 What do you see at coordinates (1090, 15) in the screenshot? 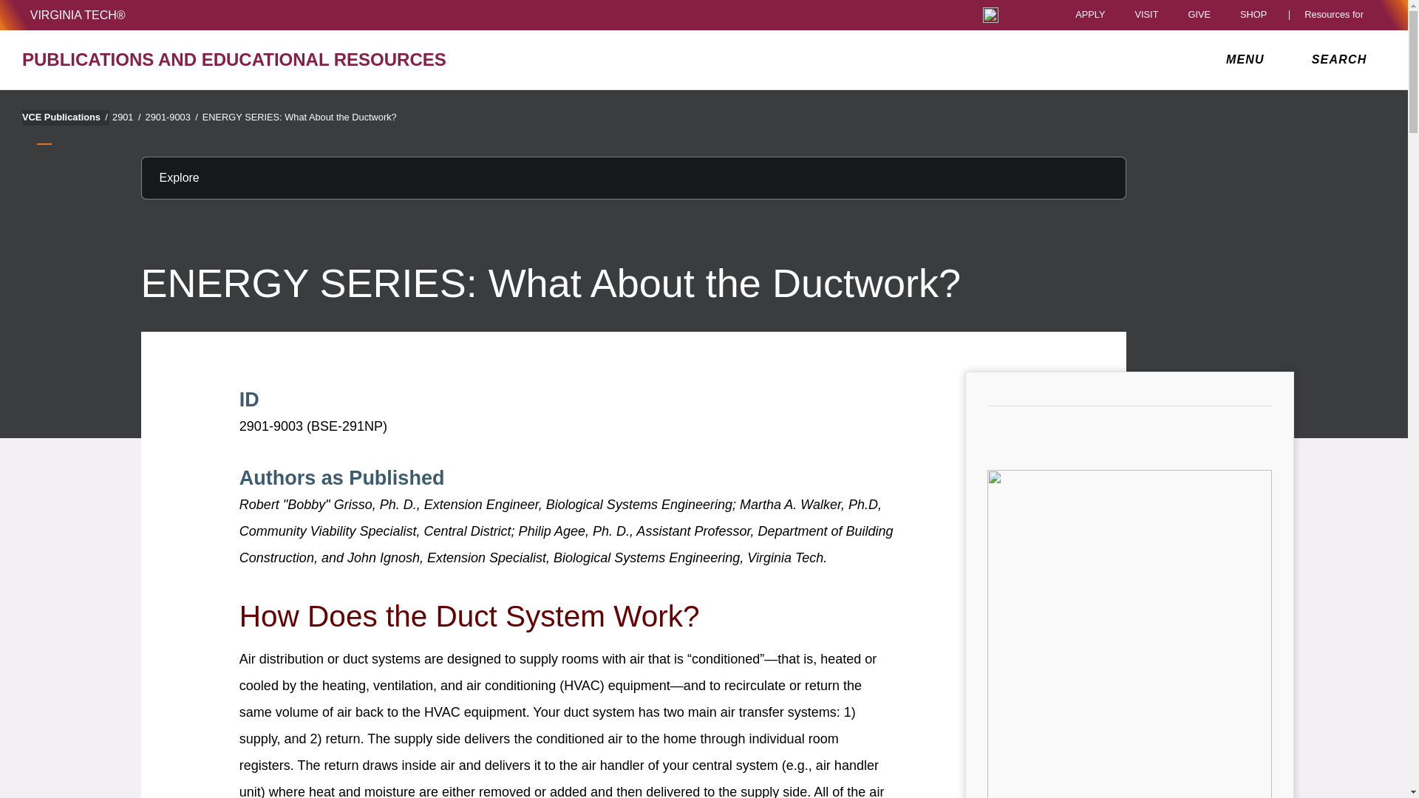
I see `APPLY` at bounding box center [1090, 15].